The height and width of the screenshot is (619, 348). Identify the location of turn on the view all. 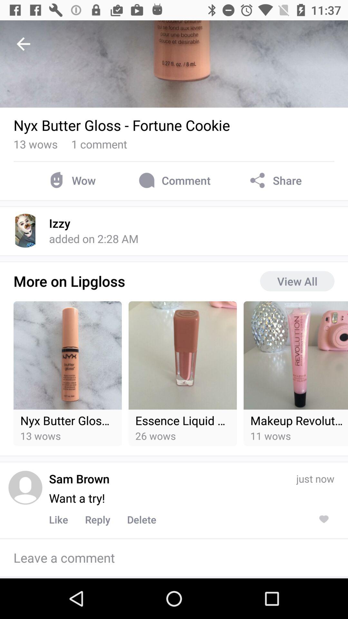
(297, 281).